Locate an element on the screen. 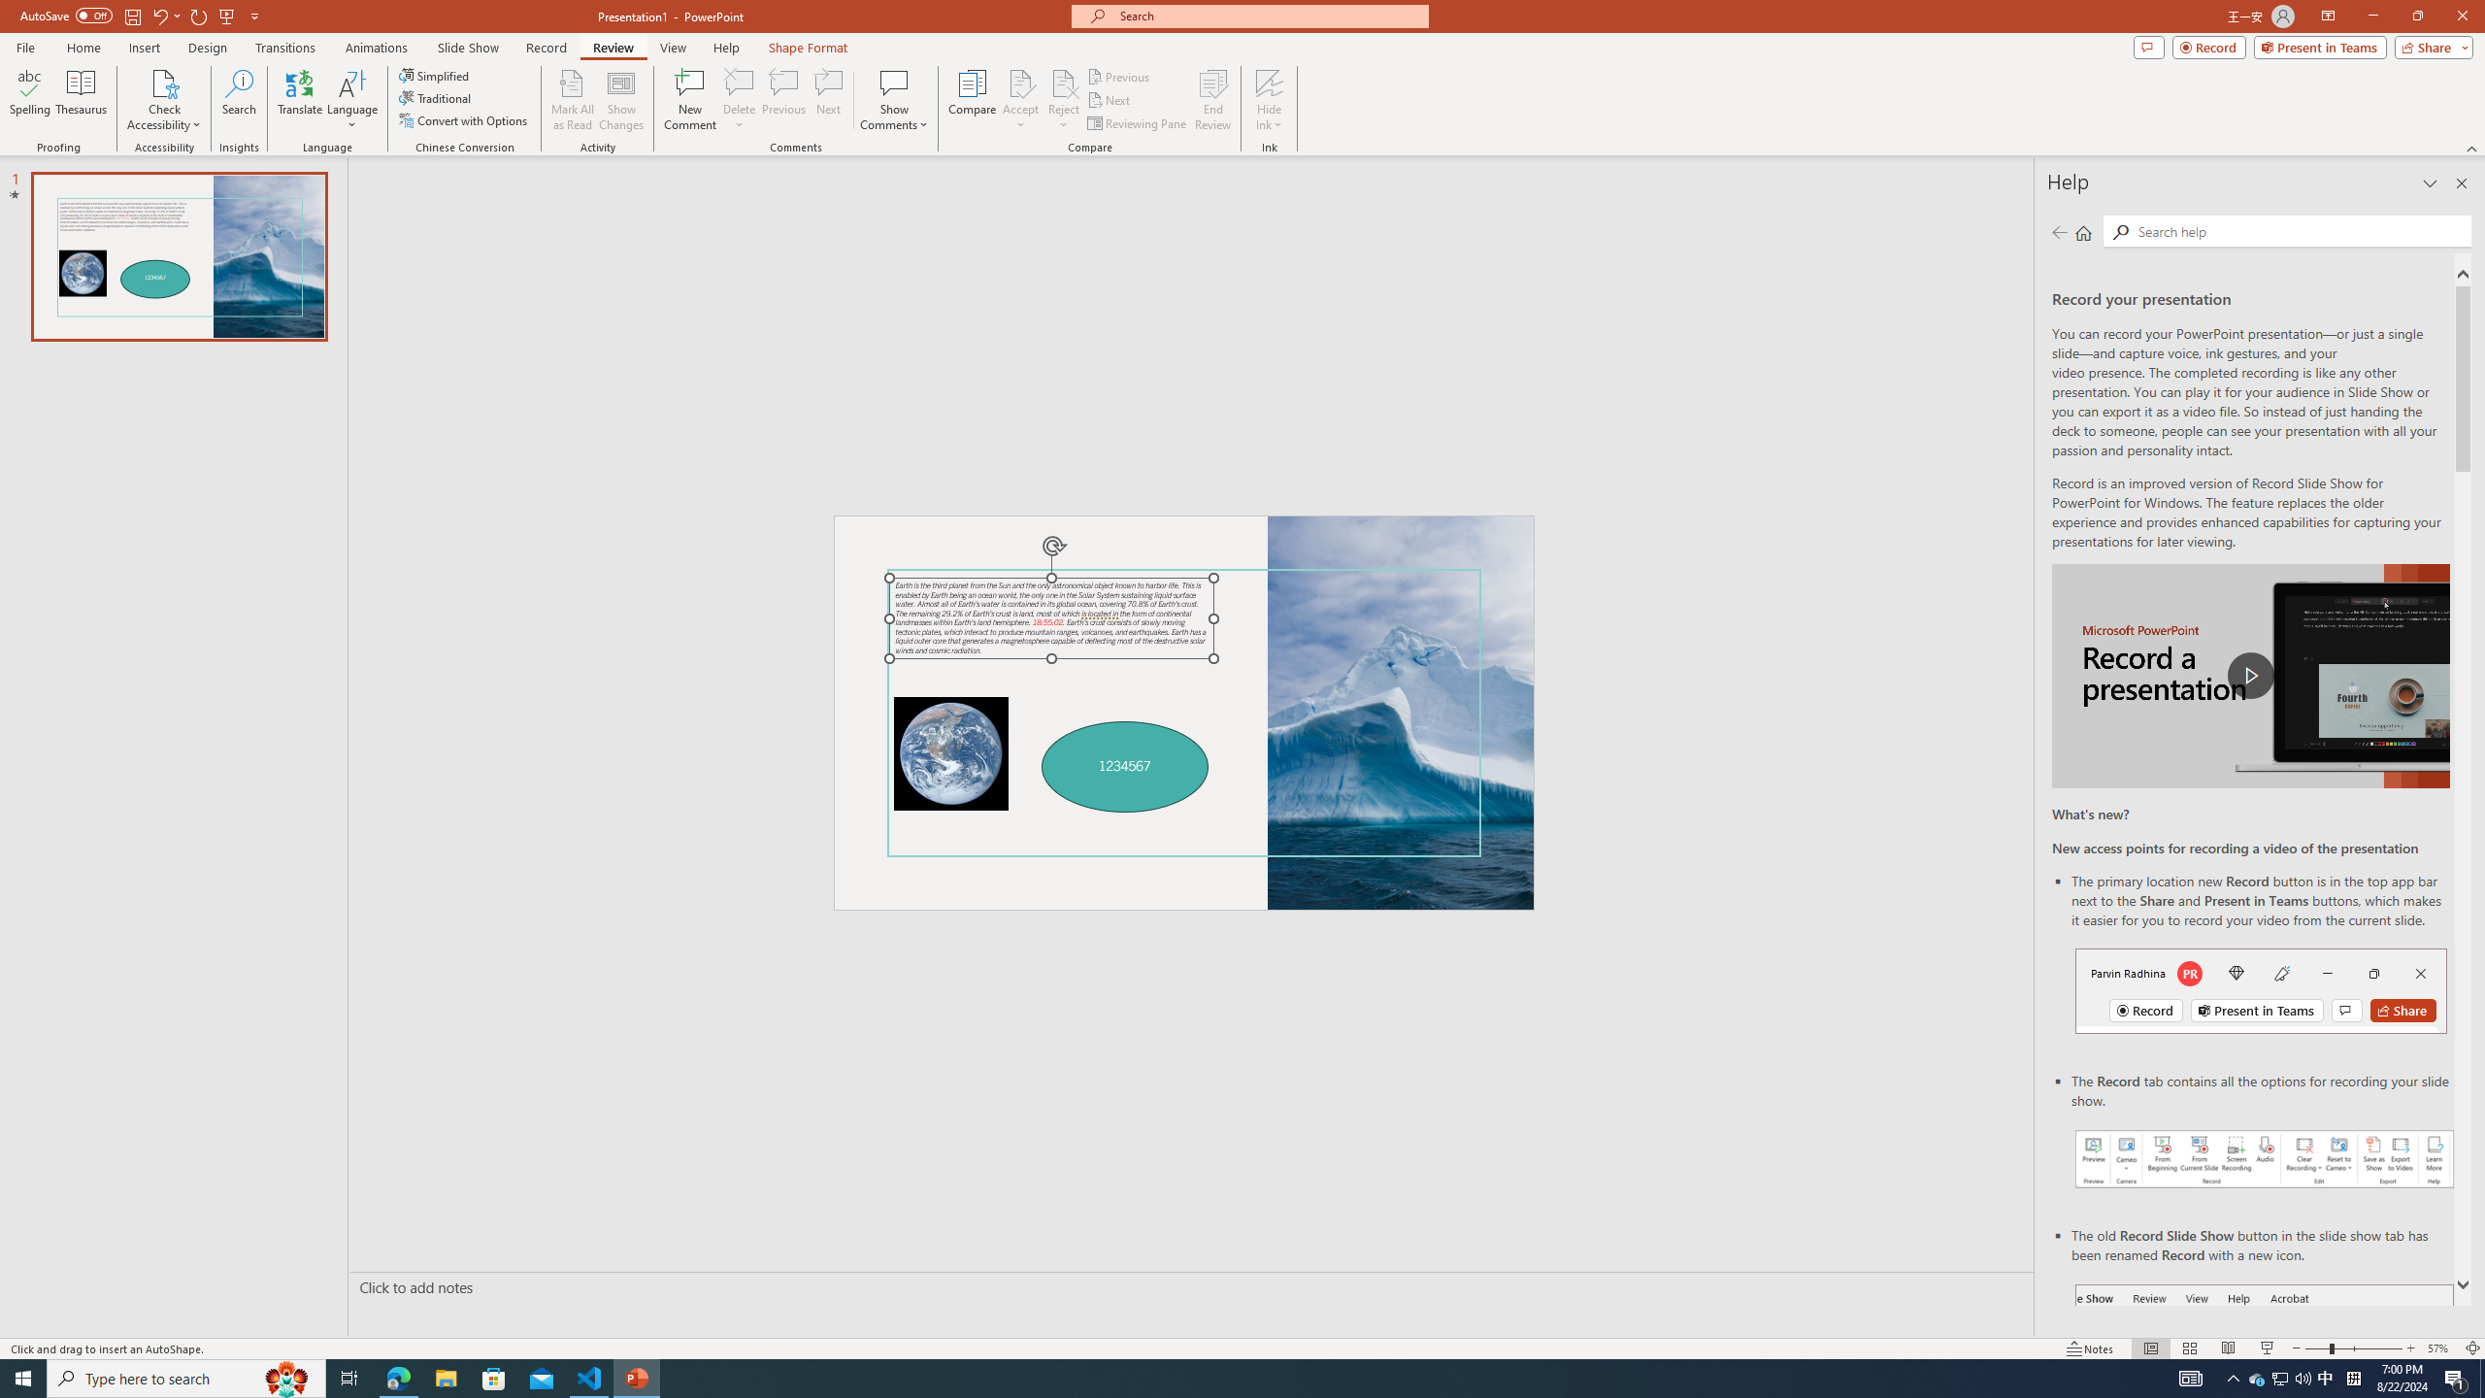  Accept Change is located at coordinates (1021, 83).